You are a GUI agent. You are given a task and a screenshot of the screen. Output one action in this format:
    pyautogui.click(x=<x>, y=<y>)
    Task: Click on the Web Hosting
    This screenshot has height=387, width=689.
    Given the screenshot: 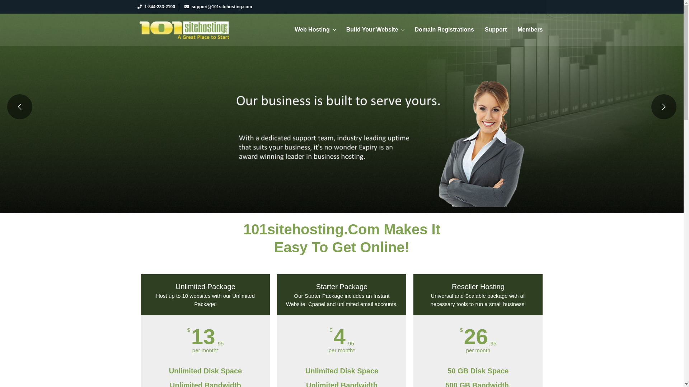 What is the action you would take?
    pyautogui.click(x=315, y=30)
    